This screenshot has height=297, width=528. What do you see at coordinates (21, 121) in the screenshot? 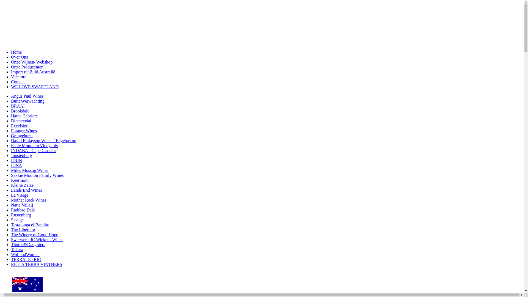
I see `Diemersdal` at bounding box center [21, 121].